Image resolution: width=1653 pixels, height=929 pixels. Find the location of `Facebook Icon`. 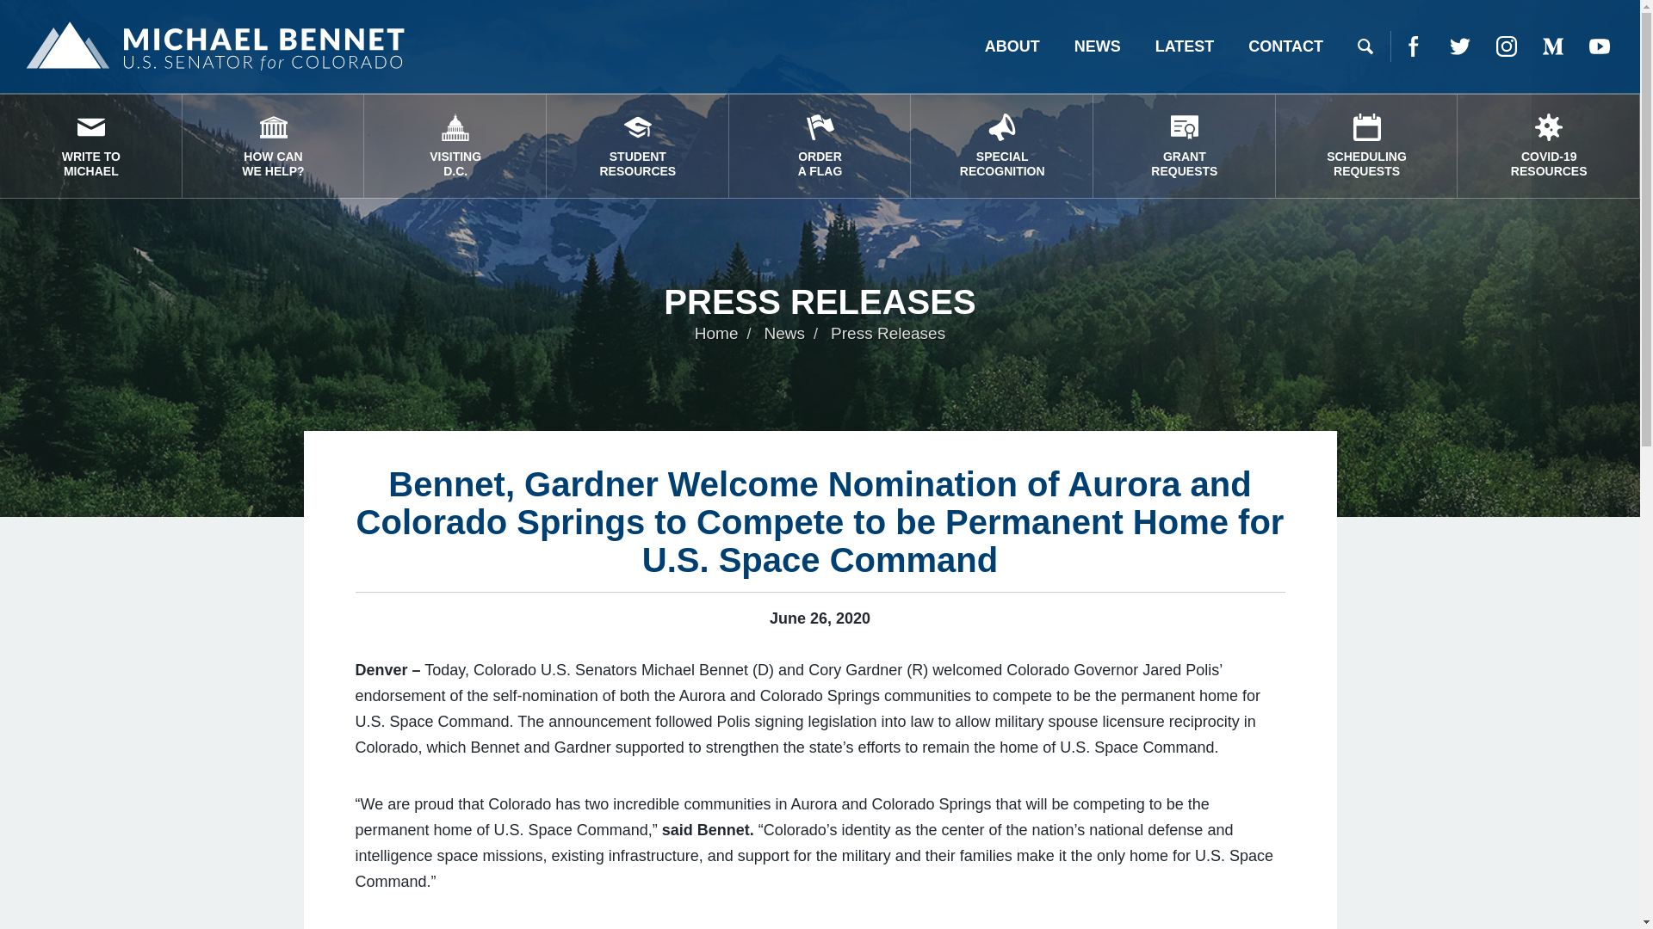

Facebook Icon is located at coordinates (1460, 46).